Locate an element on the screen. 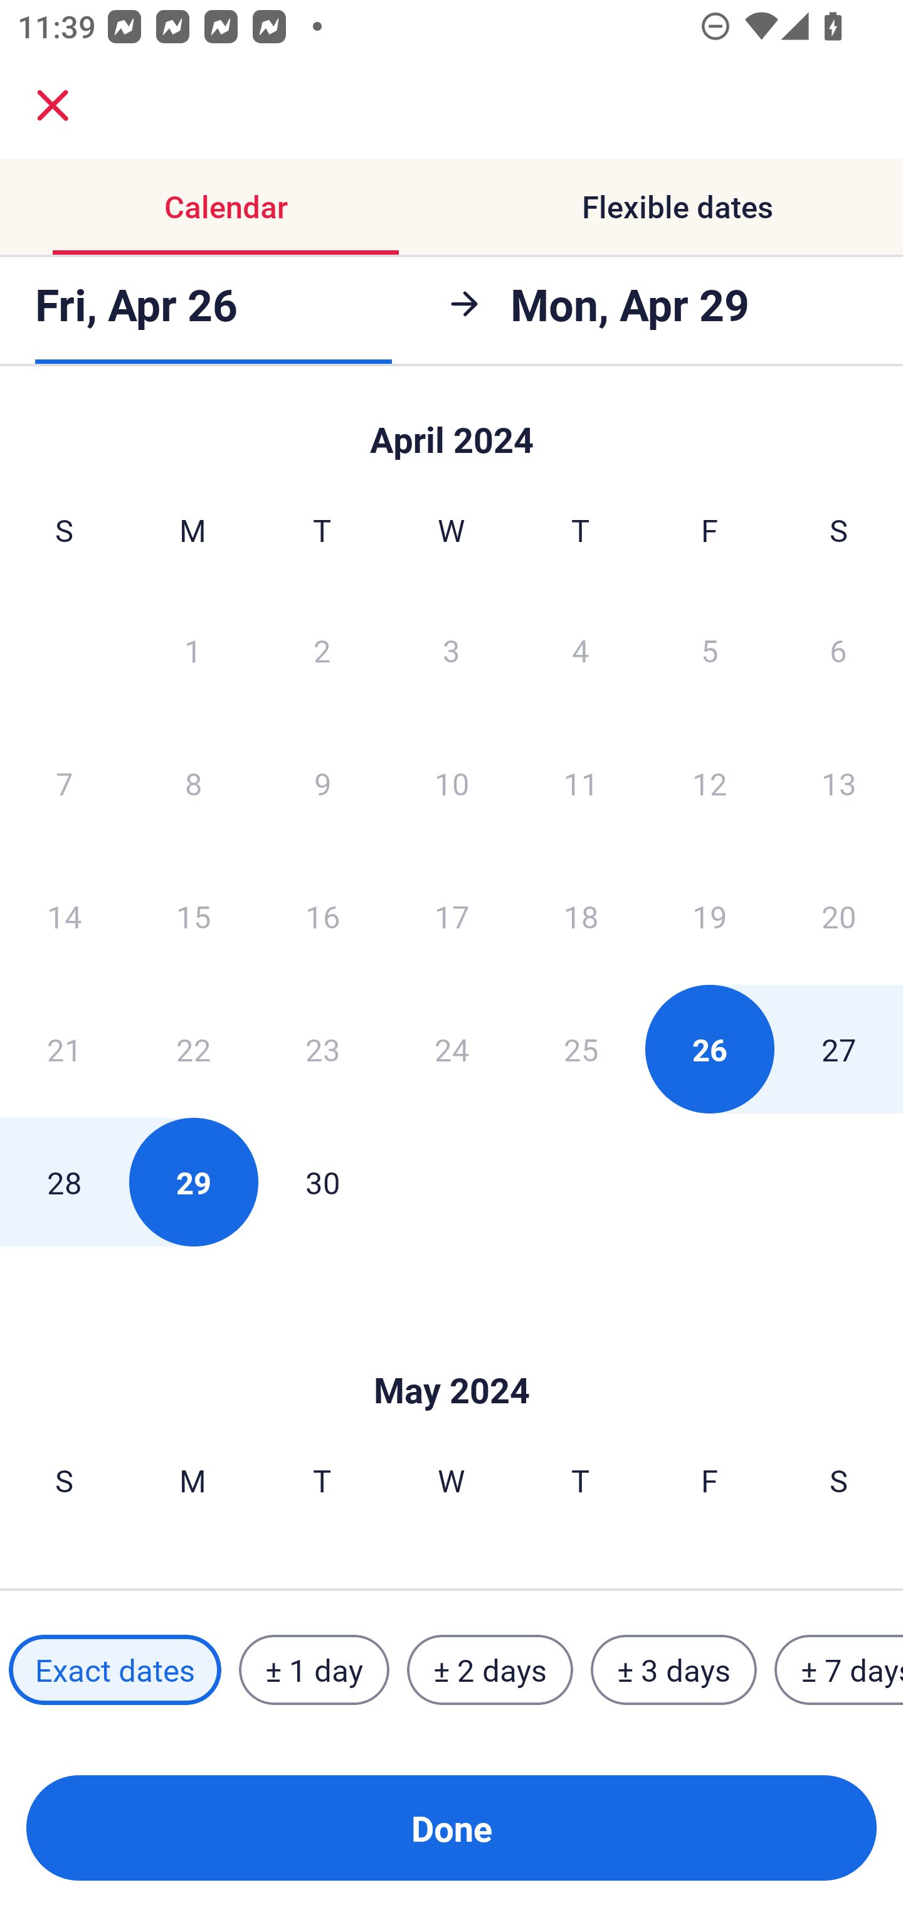 The width and height of the screenshot is (903, 1907). 23 Tuesday, April 23, 2024 is located at coordinates (322, 1049).